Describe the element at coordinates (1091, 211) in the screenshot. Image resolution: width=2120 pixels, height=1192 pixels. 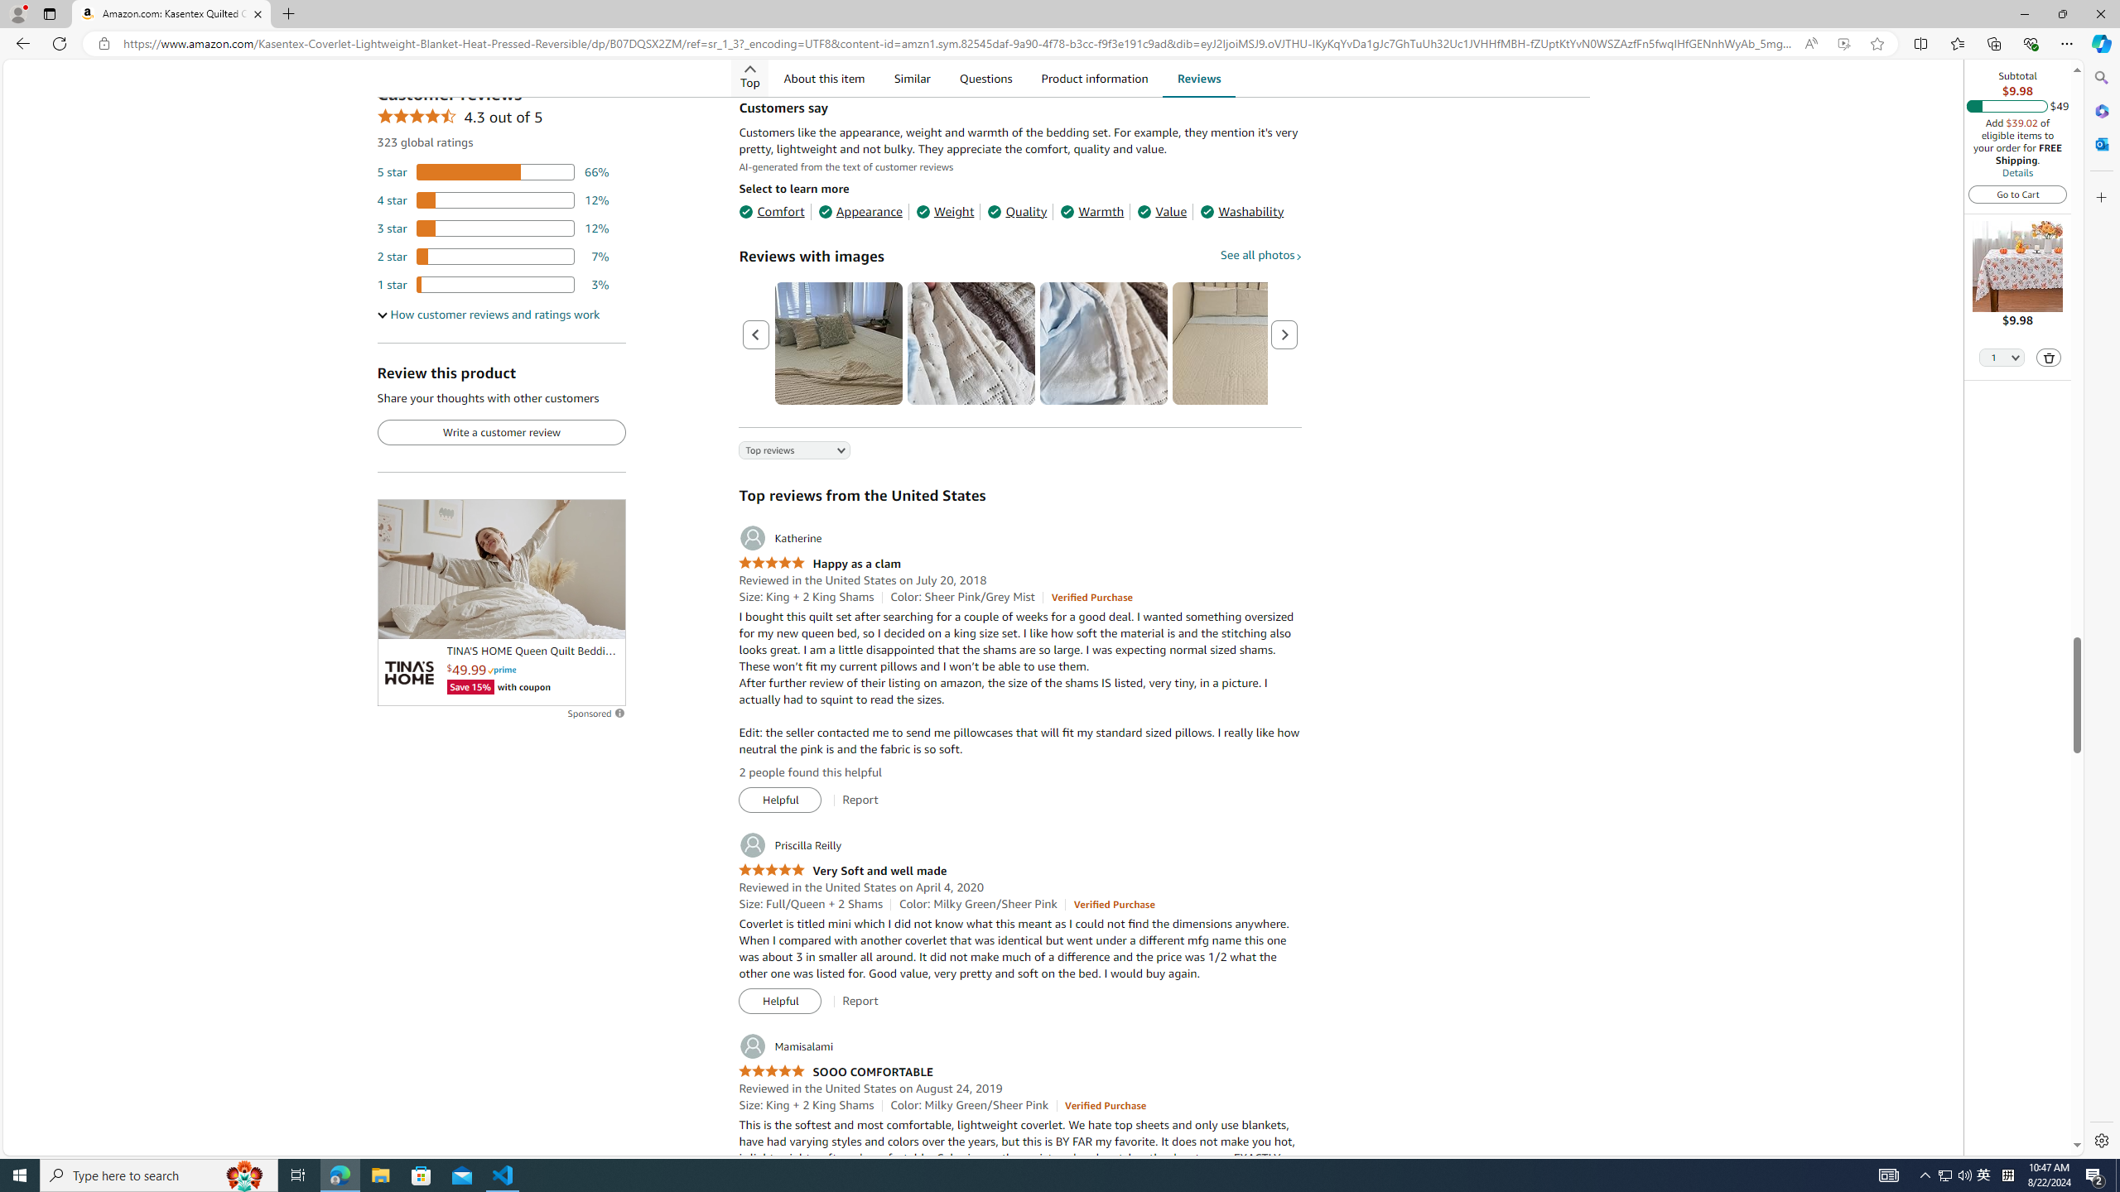
I see `Warmth` at that location.